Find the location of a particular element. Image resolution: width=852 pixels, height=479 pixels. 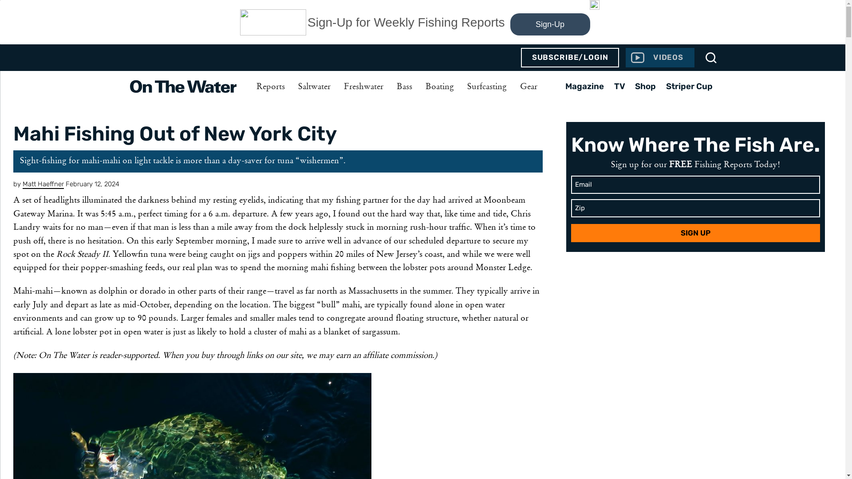

Saltwater is located at coordinates (314, 87).